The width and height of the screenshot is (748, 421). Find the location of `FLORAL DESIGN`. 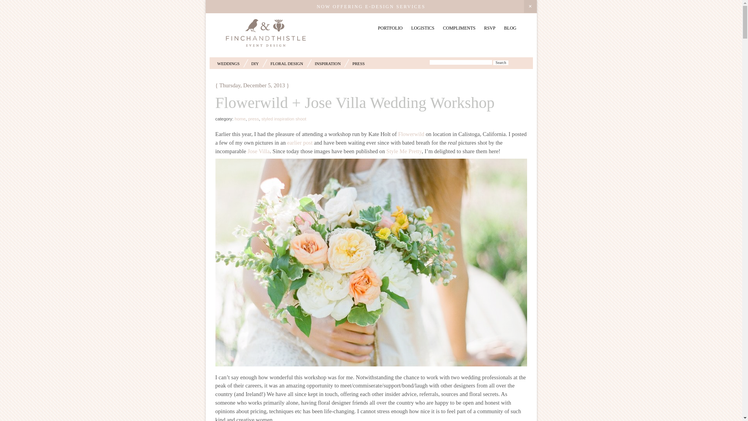

FLORAL DESIGN is located at coordinates (286, 63).